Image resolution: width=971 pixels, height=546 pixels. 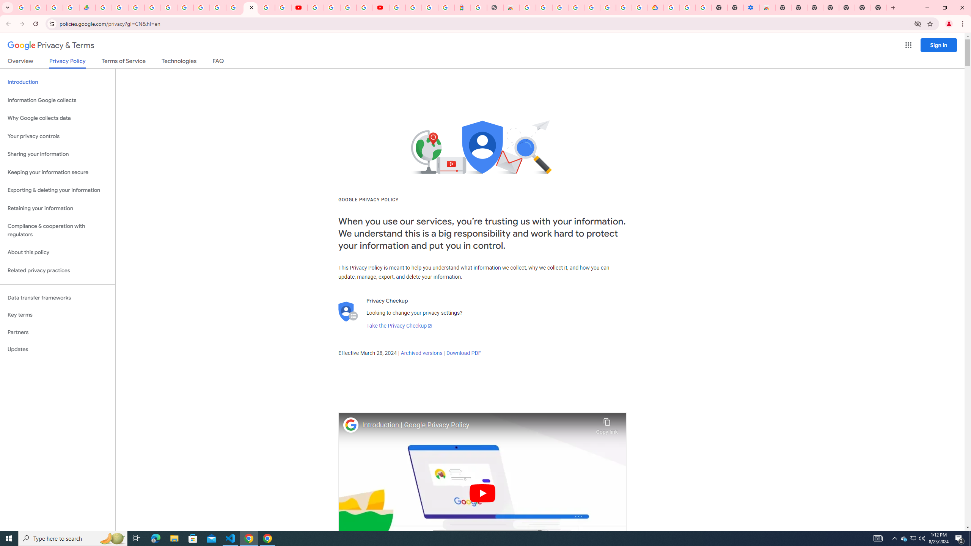 I want to click on Android TV Policies and Guidelines - Transparency Center, so click(x=202, y=8).